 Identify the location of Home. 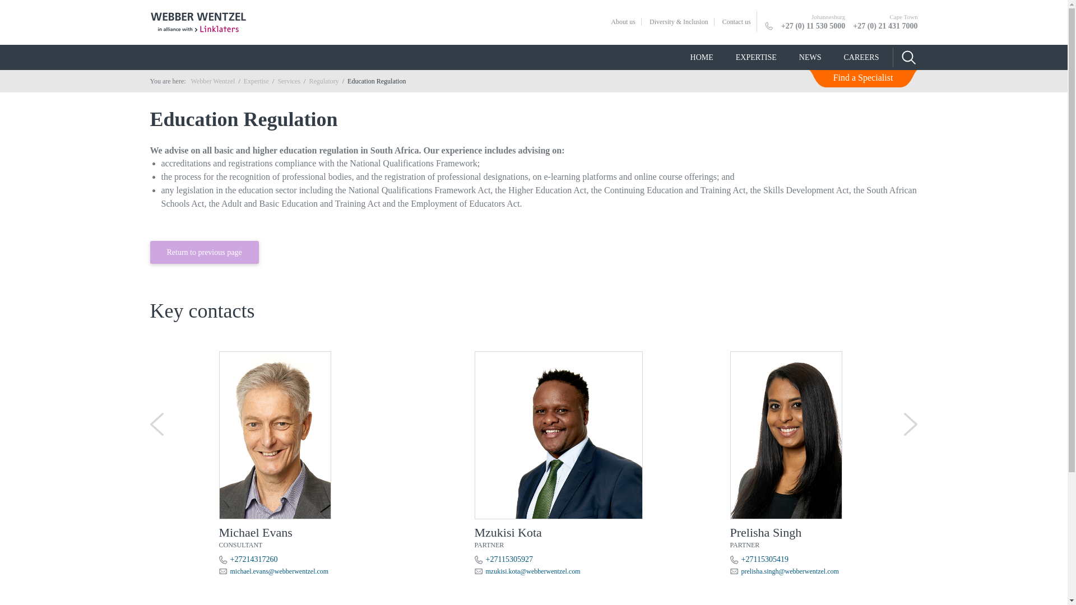
(213, 81).